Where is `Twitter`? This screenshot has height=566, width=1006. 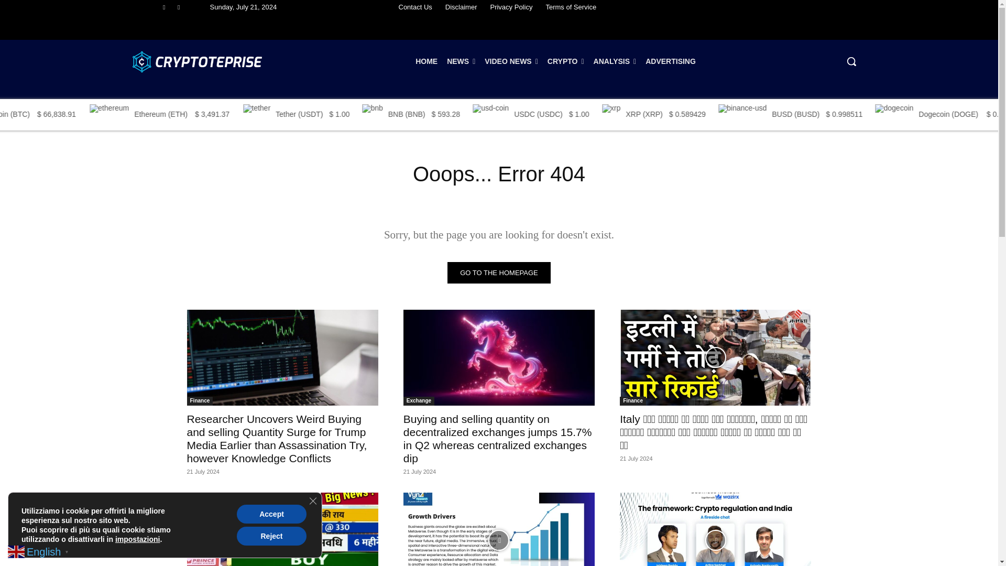
Twitter is located at coordinates (179, 7).